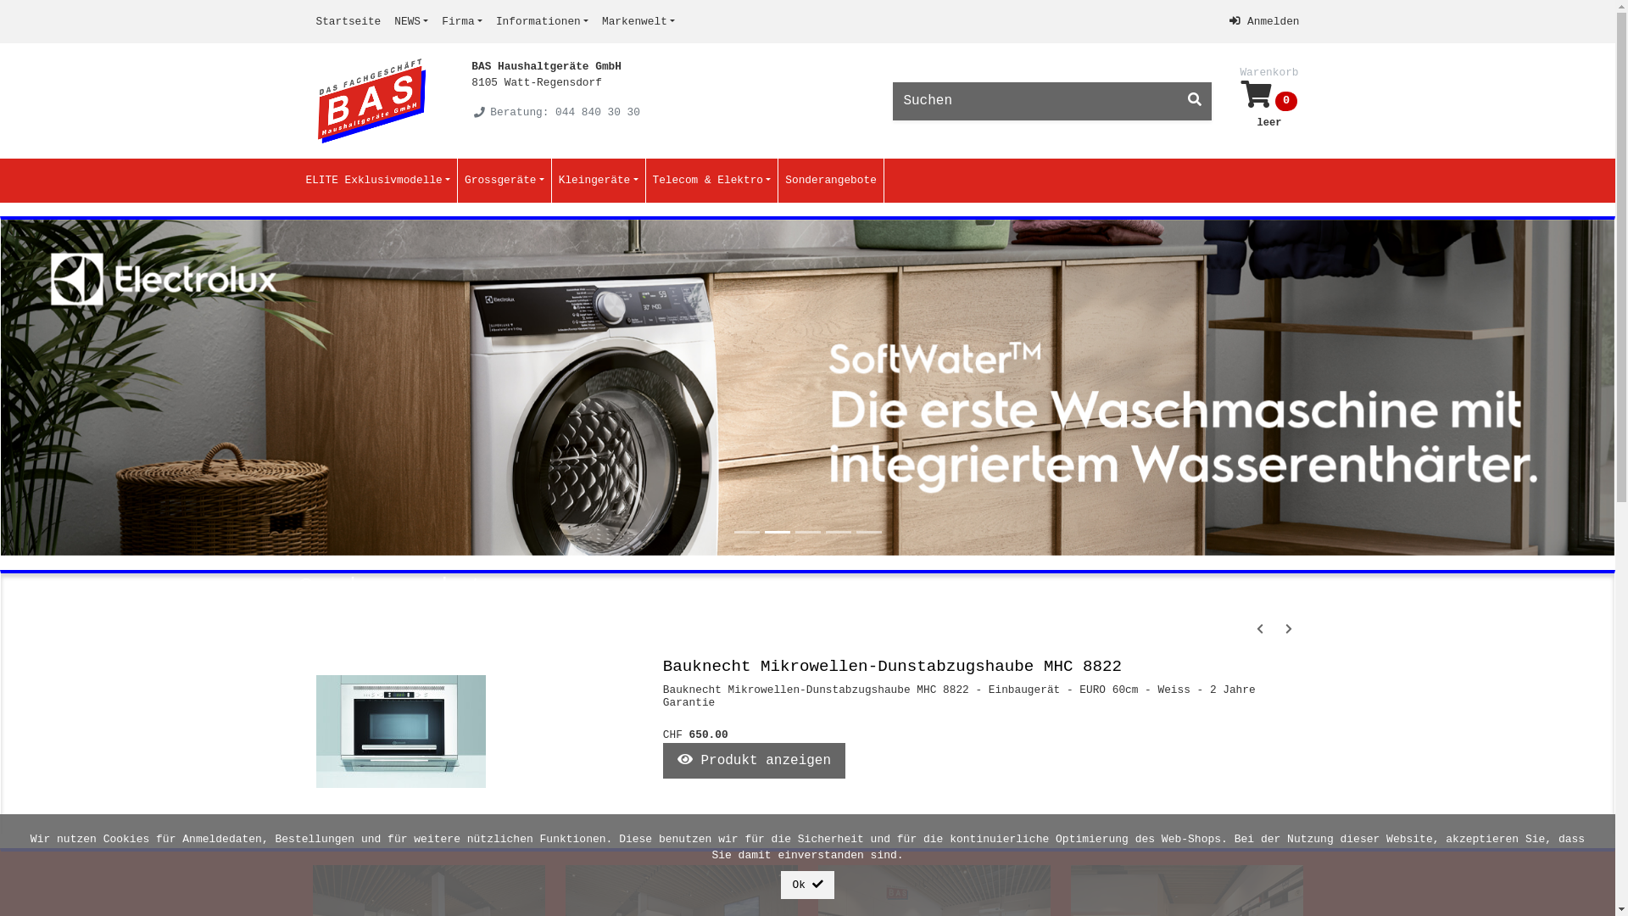 The width and height of the screenshot is (1628, 916). I want to click on Telecom & Elektro, so click(712, 180).